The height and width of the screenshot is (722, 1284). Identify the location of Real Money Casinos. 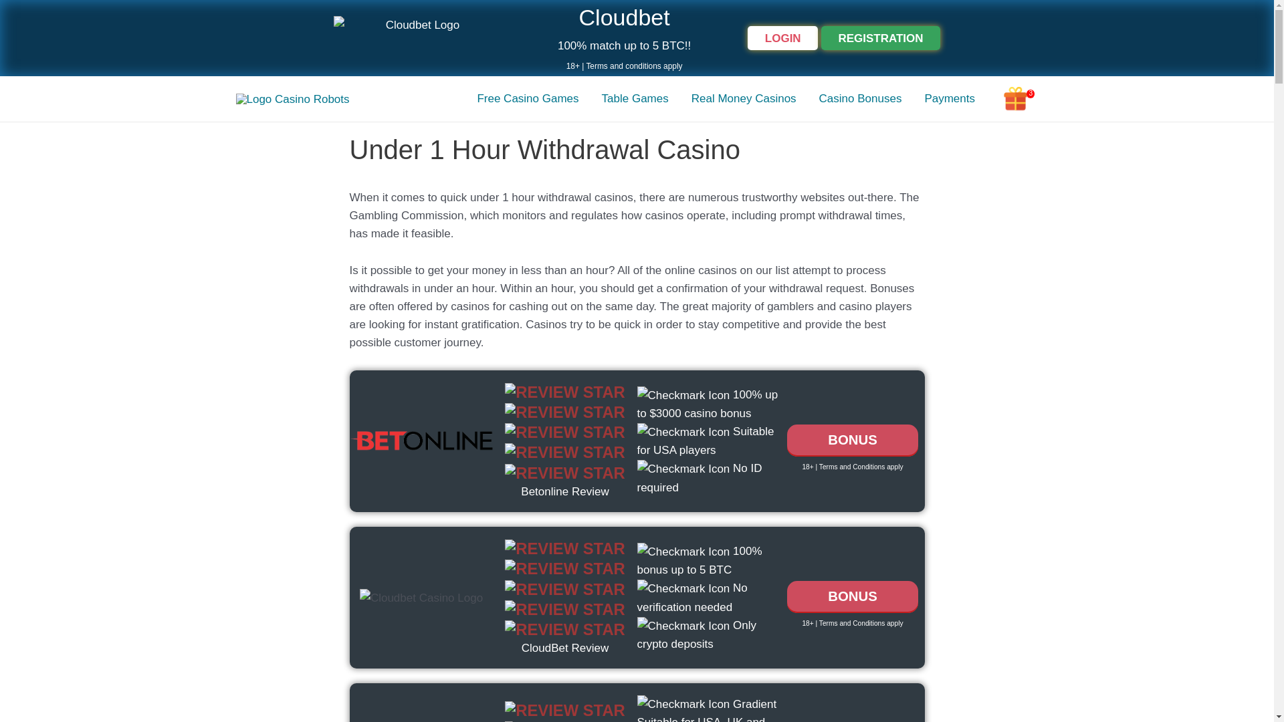
(744, 99).